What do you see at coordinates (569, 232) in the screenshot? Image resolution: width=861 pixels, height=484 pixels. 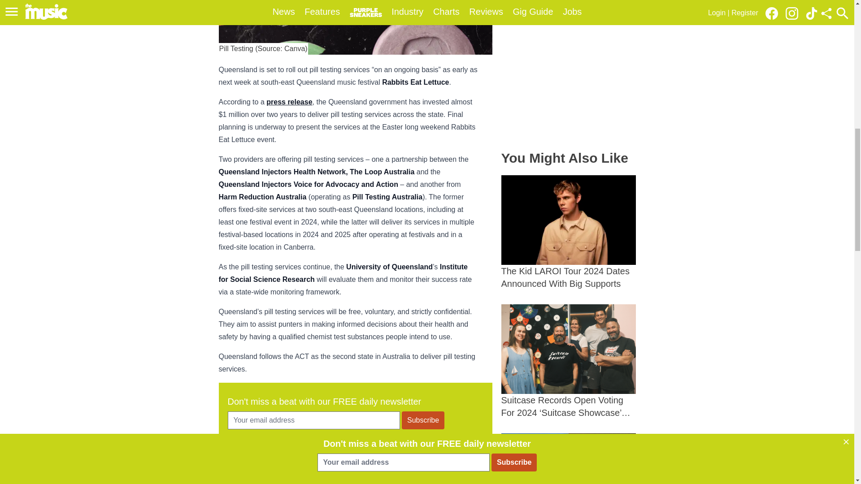 I see `The Kid LAROI Tour 2024 Dates Announced With Big Supports` at bounding box center [569, 232].